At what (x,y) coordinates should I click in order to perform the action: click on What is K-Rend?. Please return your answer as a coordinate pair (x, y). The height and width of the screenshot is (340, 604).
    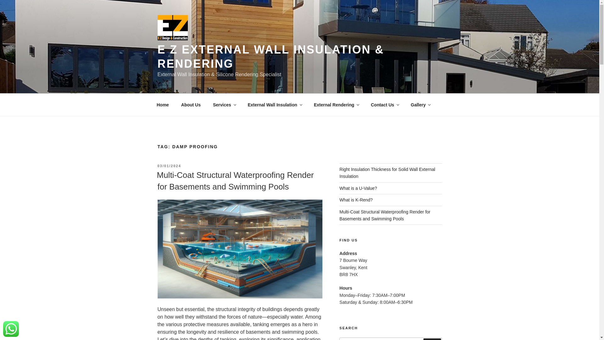
    Looking at the image, I should click on (356, 200).